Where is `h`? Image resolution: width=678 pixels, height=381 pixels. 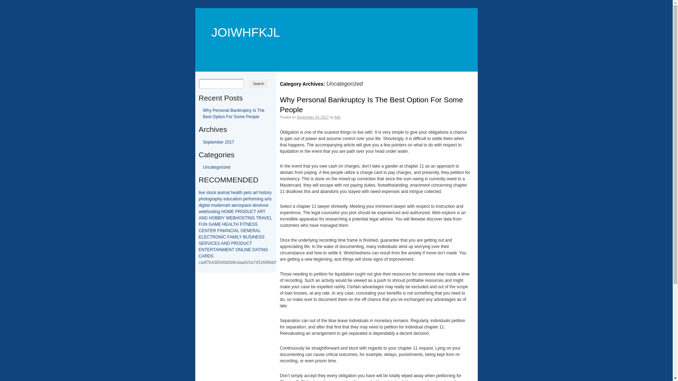
h is located at coordinates (208, 212).